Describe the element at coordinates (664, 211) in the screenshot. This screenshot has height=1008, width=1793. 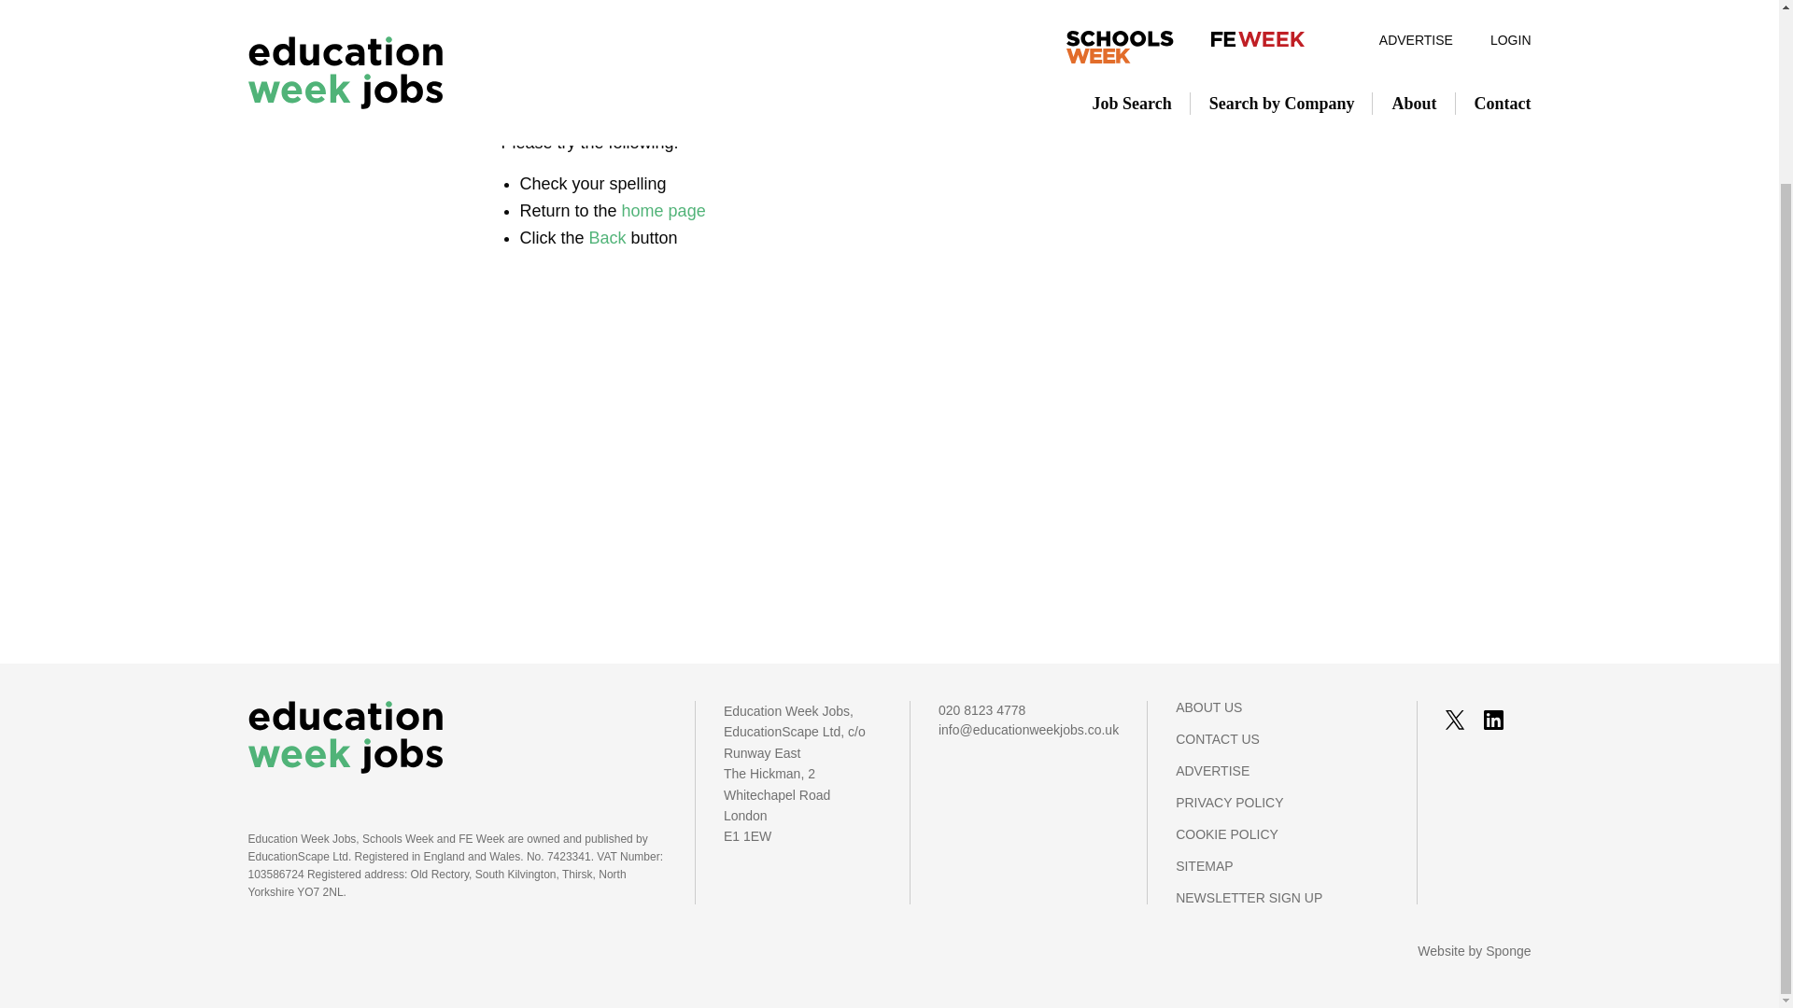
I see `home page` at that location.